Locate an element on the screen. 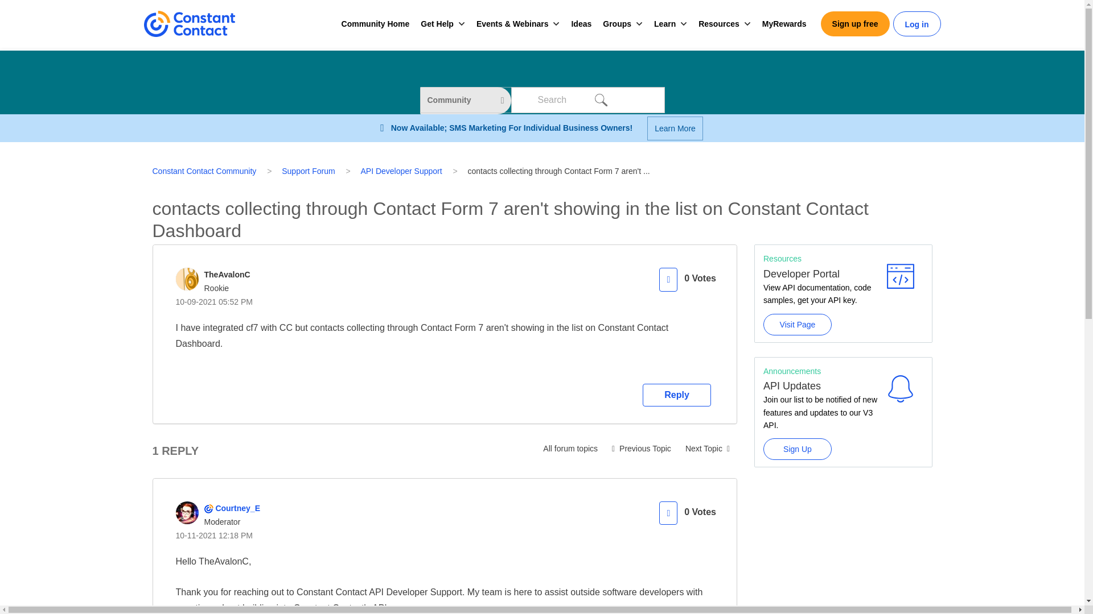 Image resolution: width=1093 pixels, height=614 pixels. Get Help is located at coordinates (437, 24).